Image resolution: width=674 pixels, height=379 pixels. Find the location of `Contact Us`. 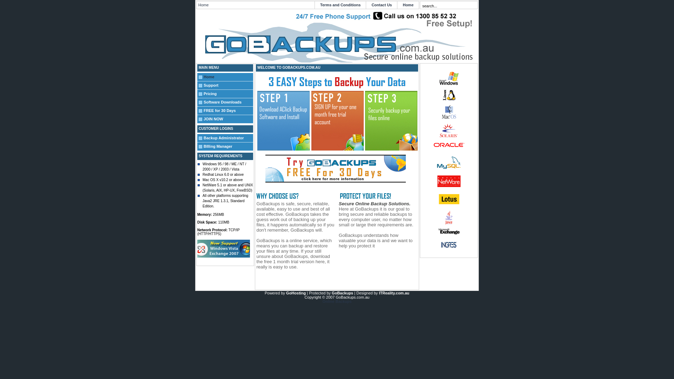

Contact Us is located at coordinates (382, 5).